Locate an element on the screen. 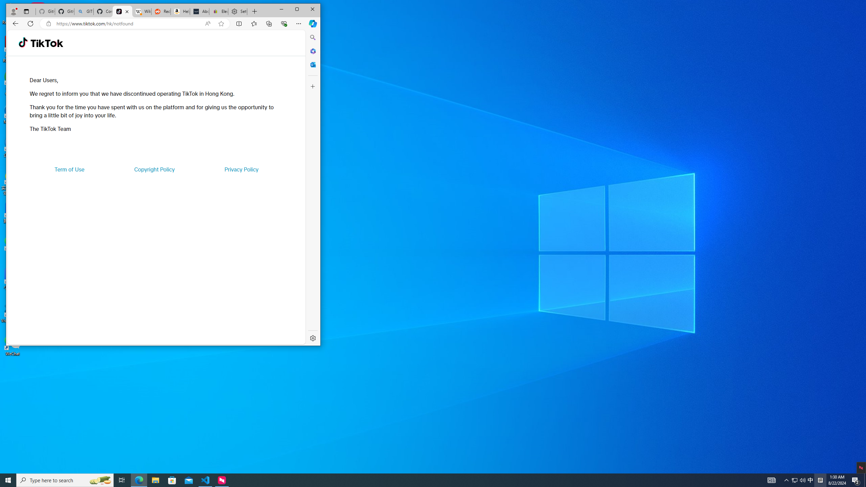 The width and height of the screenshot is (866, 487). Q2790: 100% is located at coordinates (802, 480).